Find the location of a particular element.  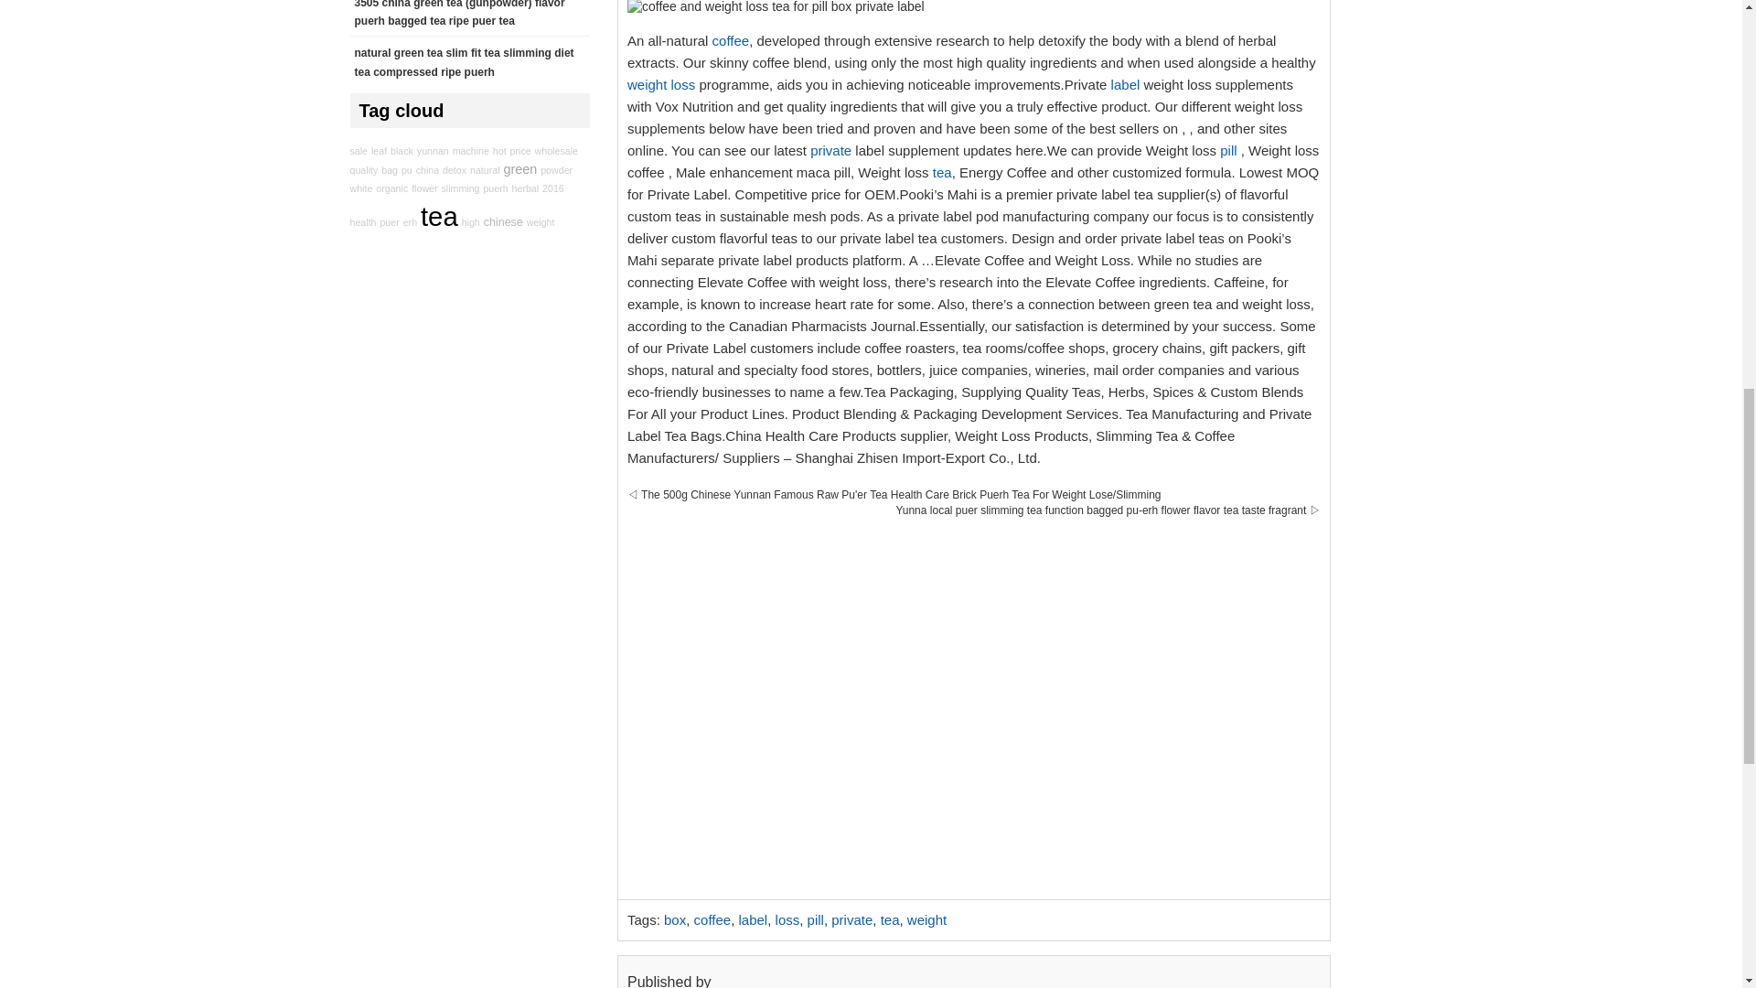

1830 topics is located at coordinates (379, 126).